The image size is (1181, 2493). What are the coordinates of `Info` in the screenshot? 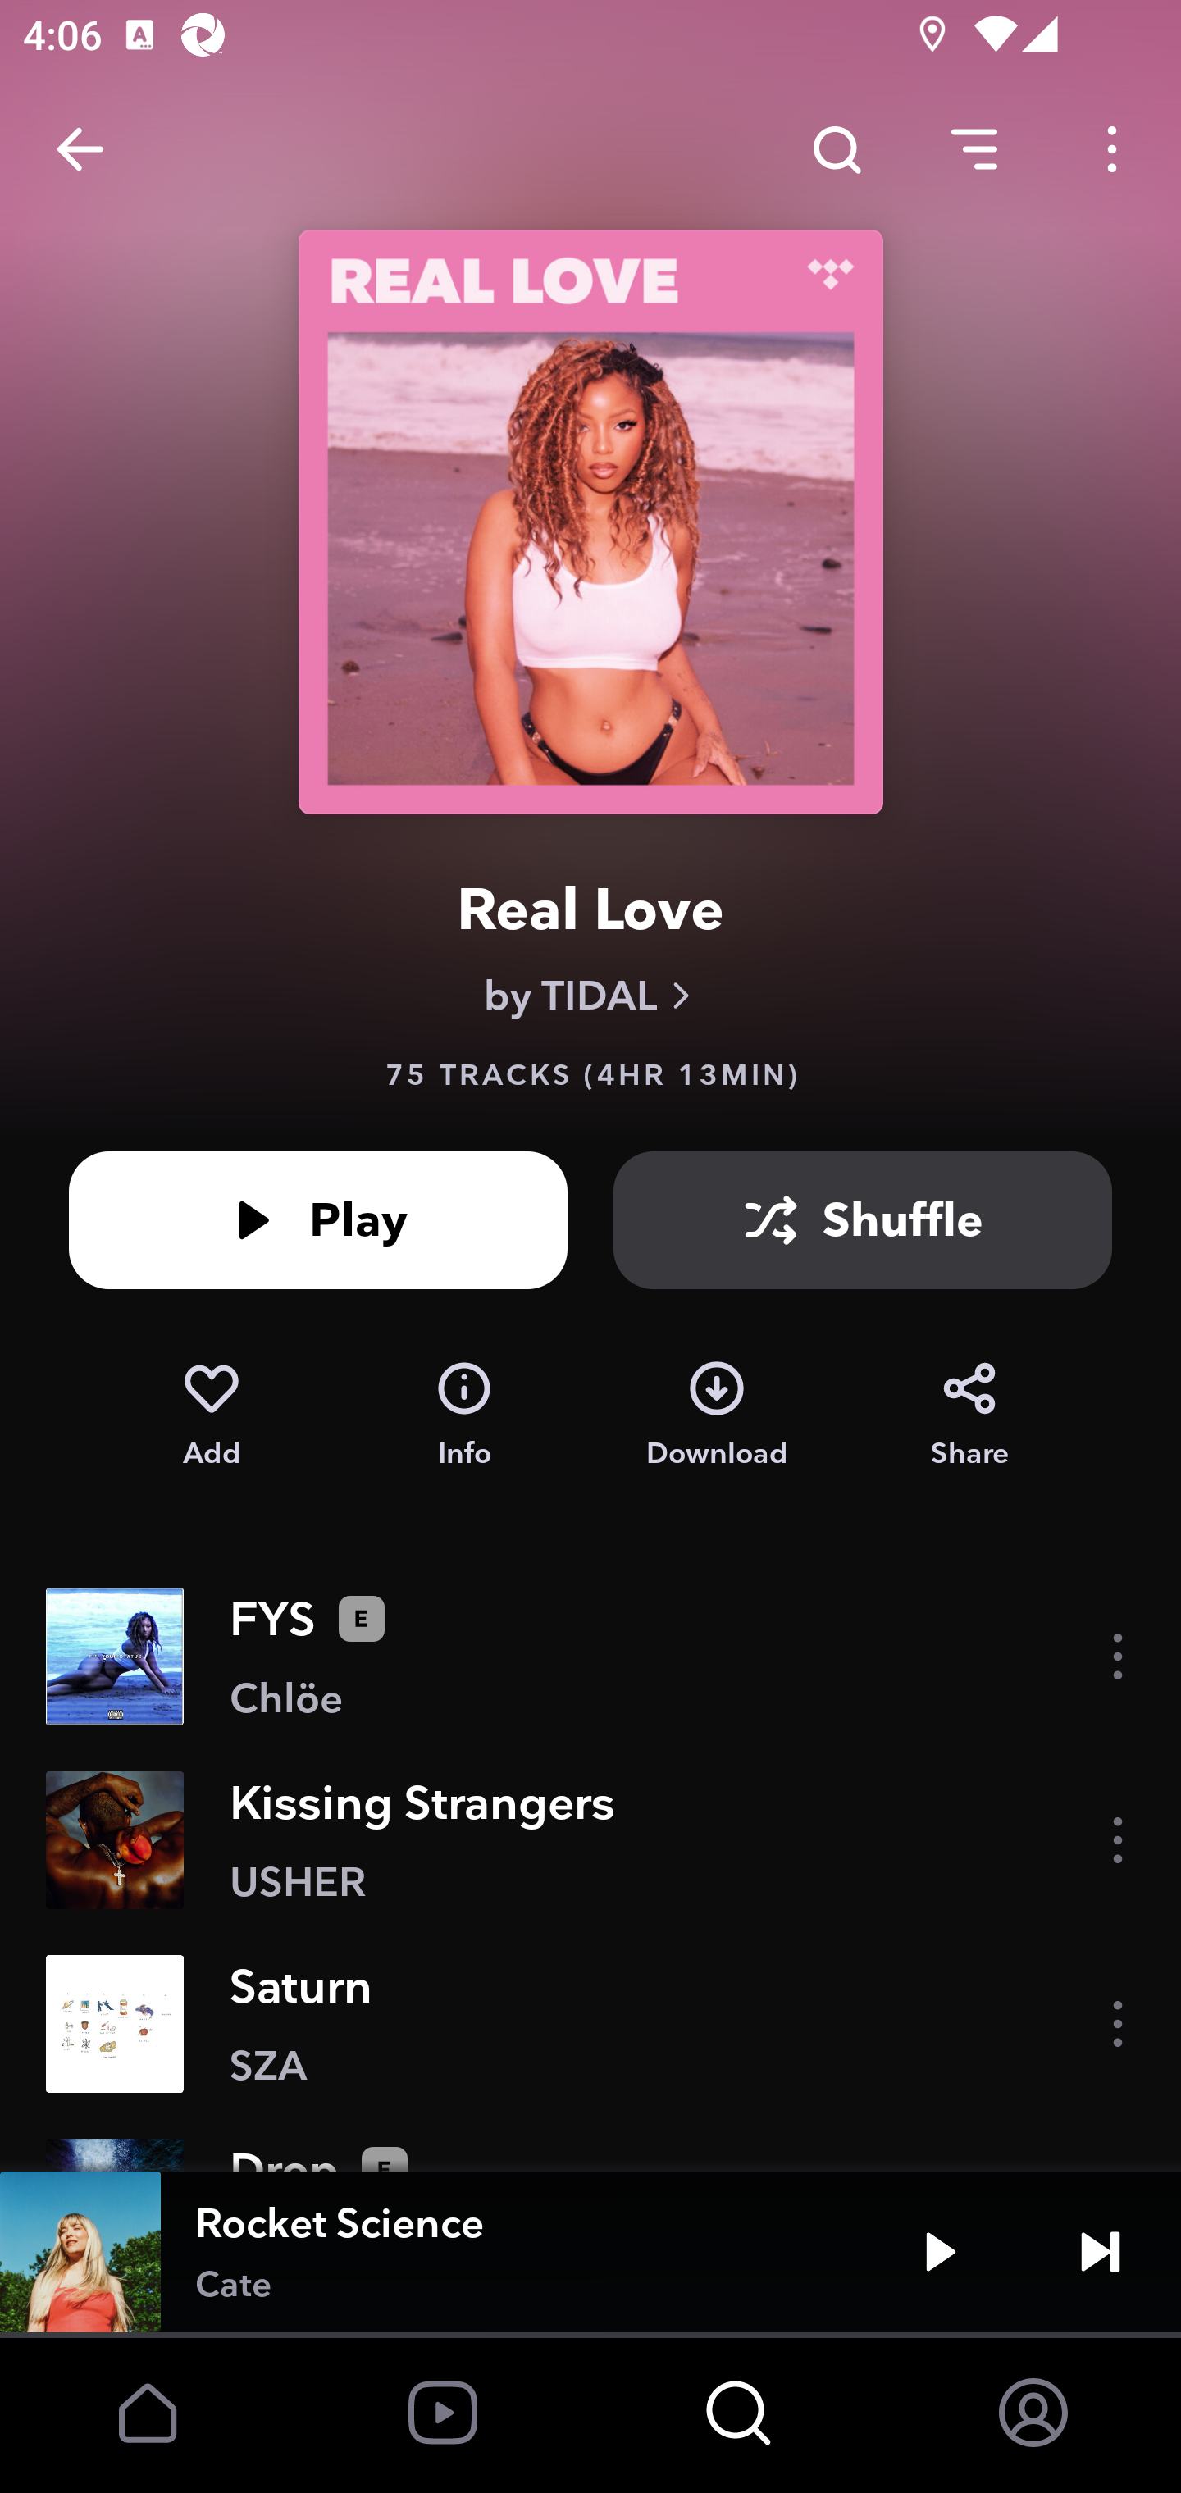 It's located at (464, 1415).